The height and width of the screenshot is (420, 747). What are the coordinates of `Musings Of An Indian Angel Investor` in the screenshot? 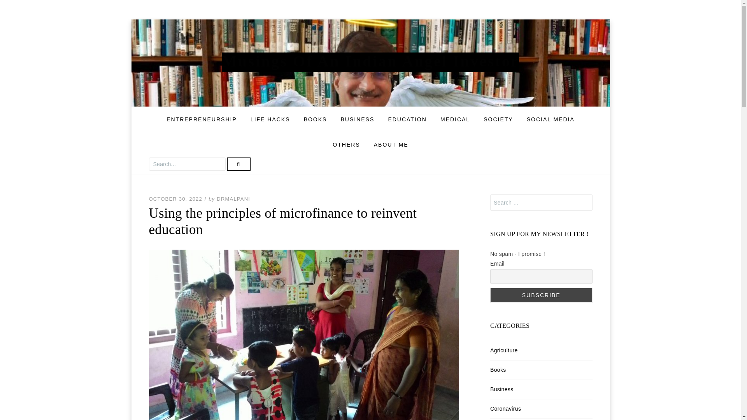 It's located at (370, 62).